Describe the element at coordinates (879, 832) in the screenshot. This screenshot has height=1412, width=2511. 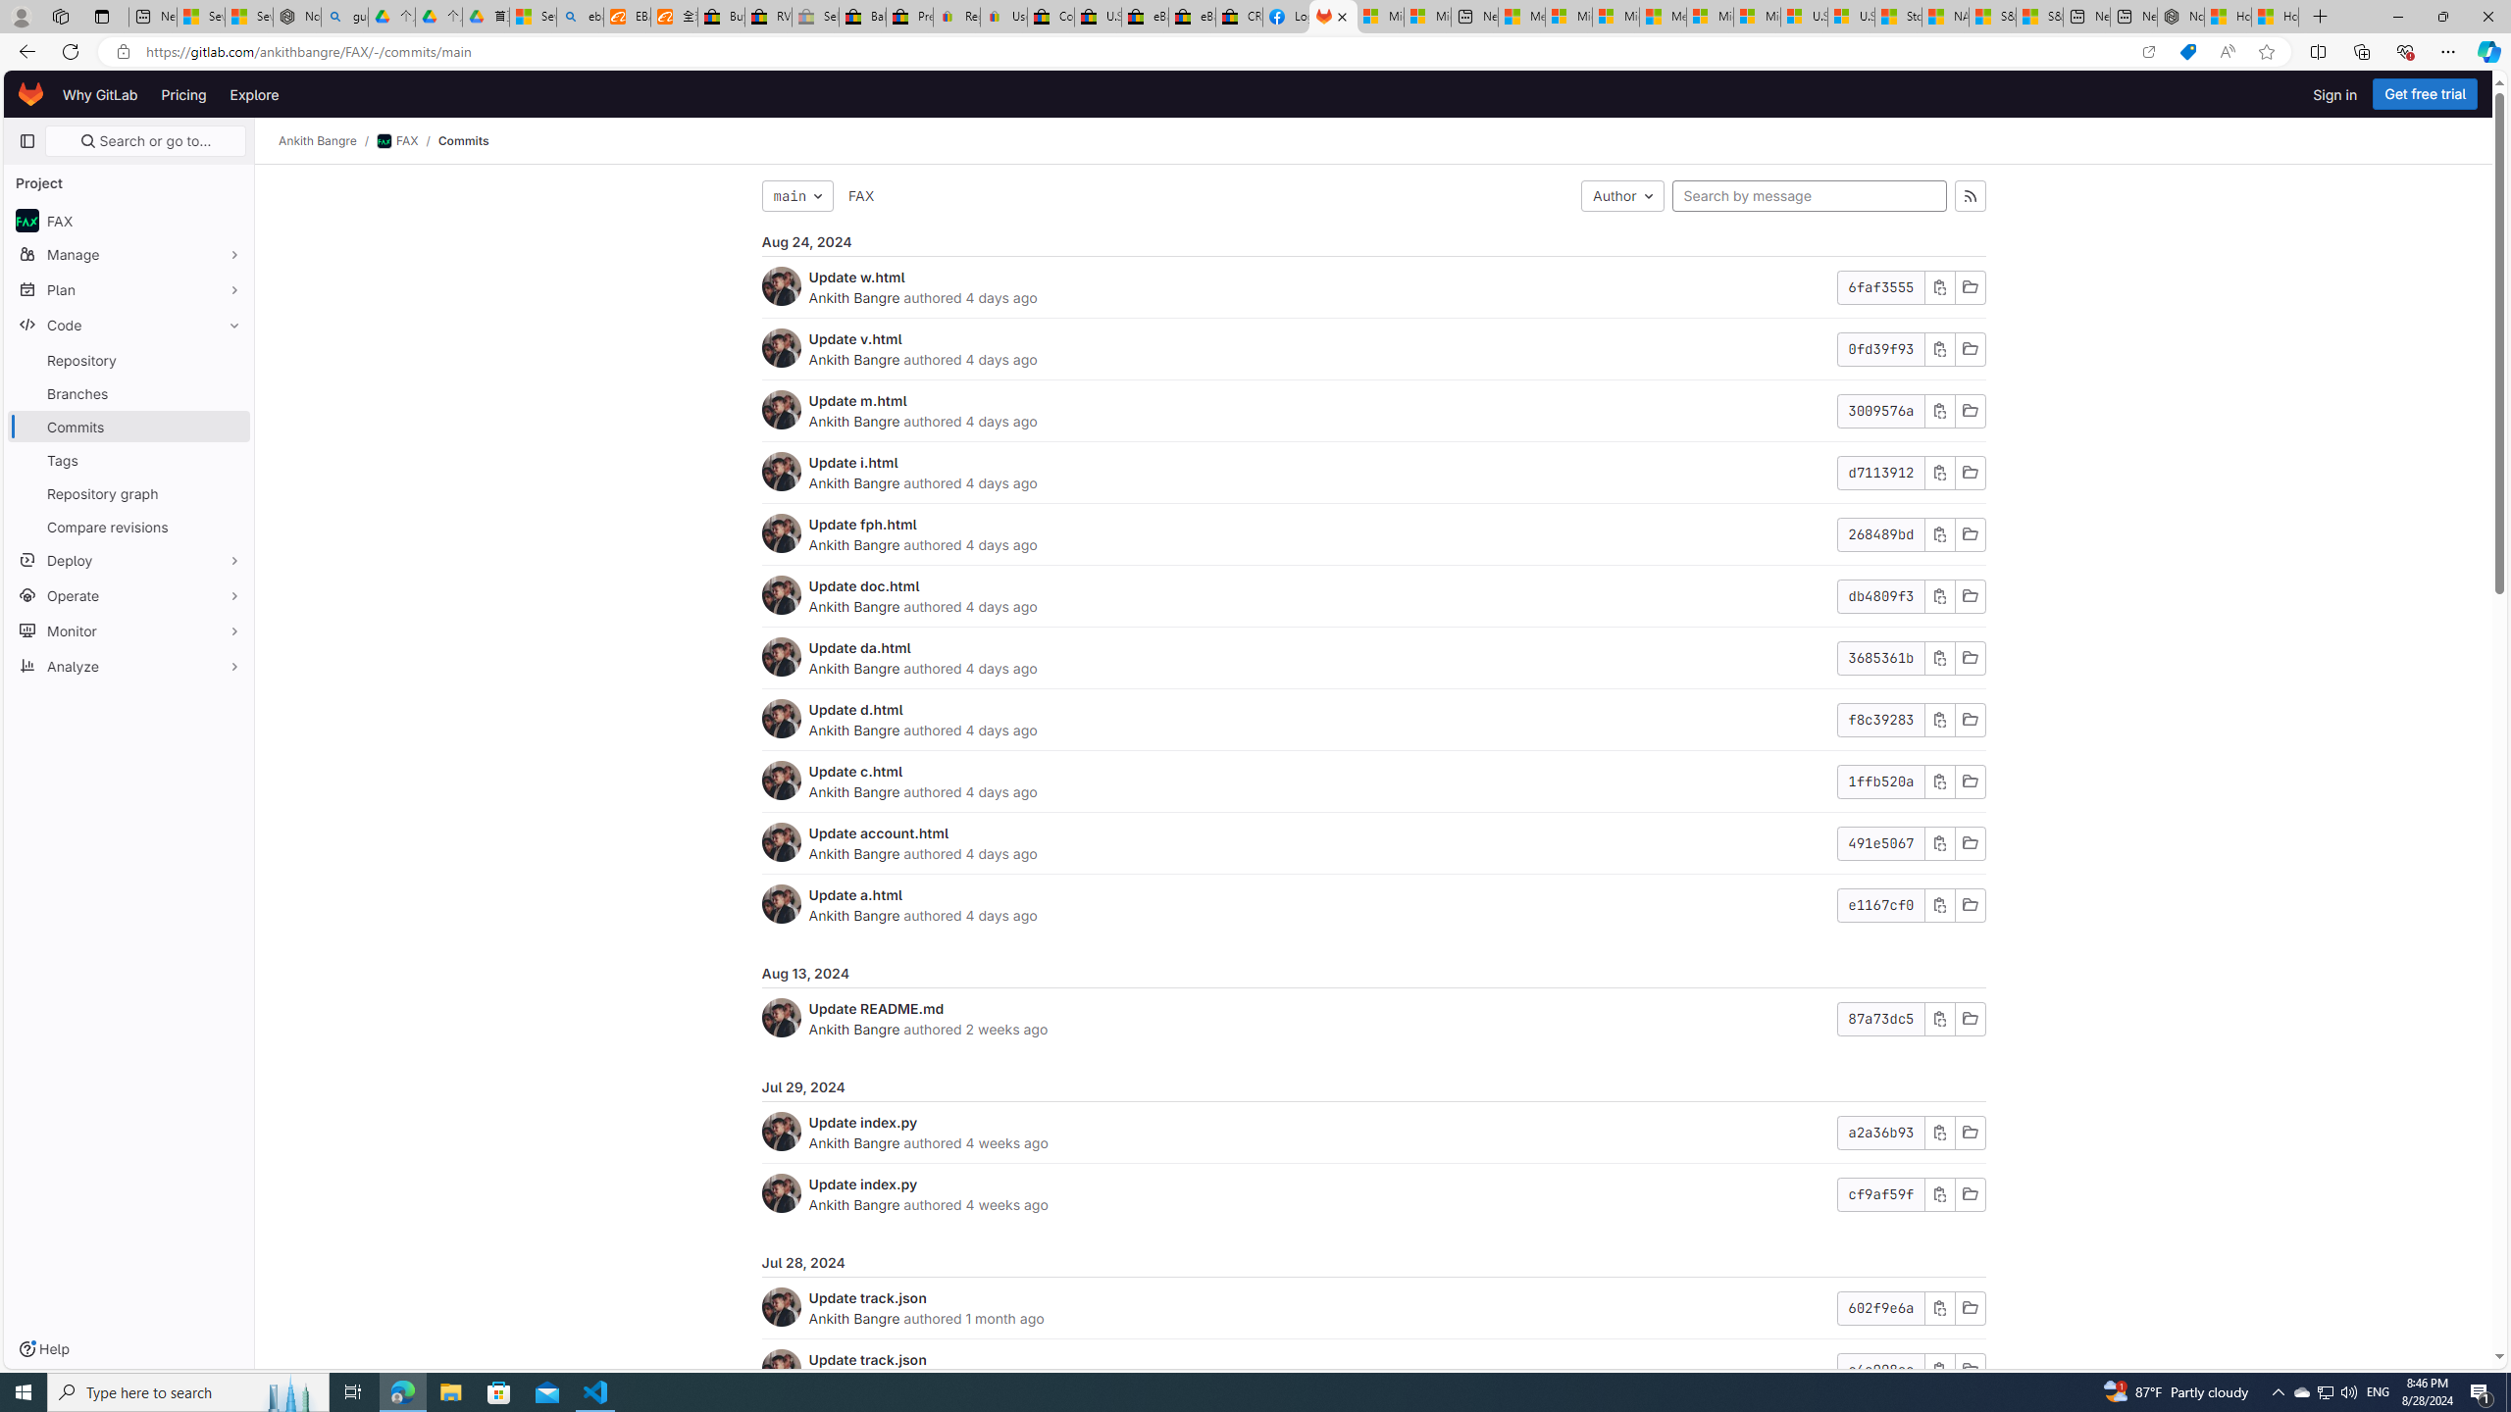
I see `Update account.html` at that location.